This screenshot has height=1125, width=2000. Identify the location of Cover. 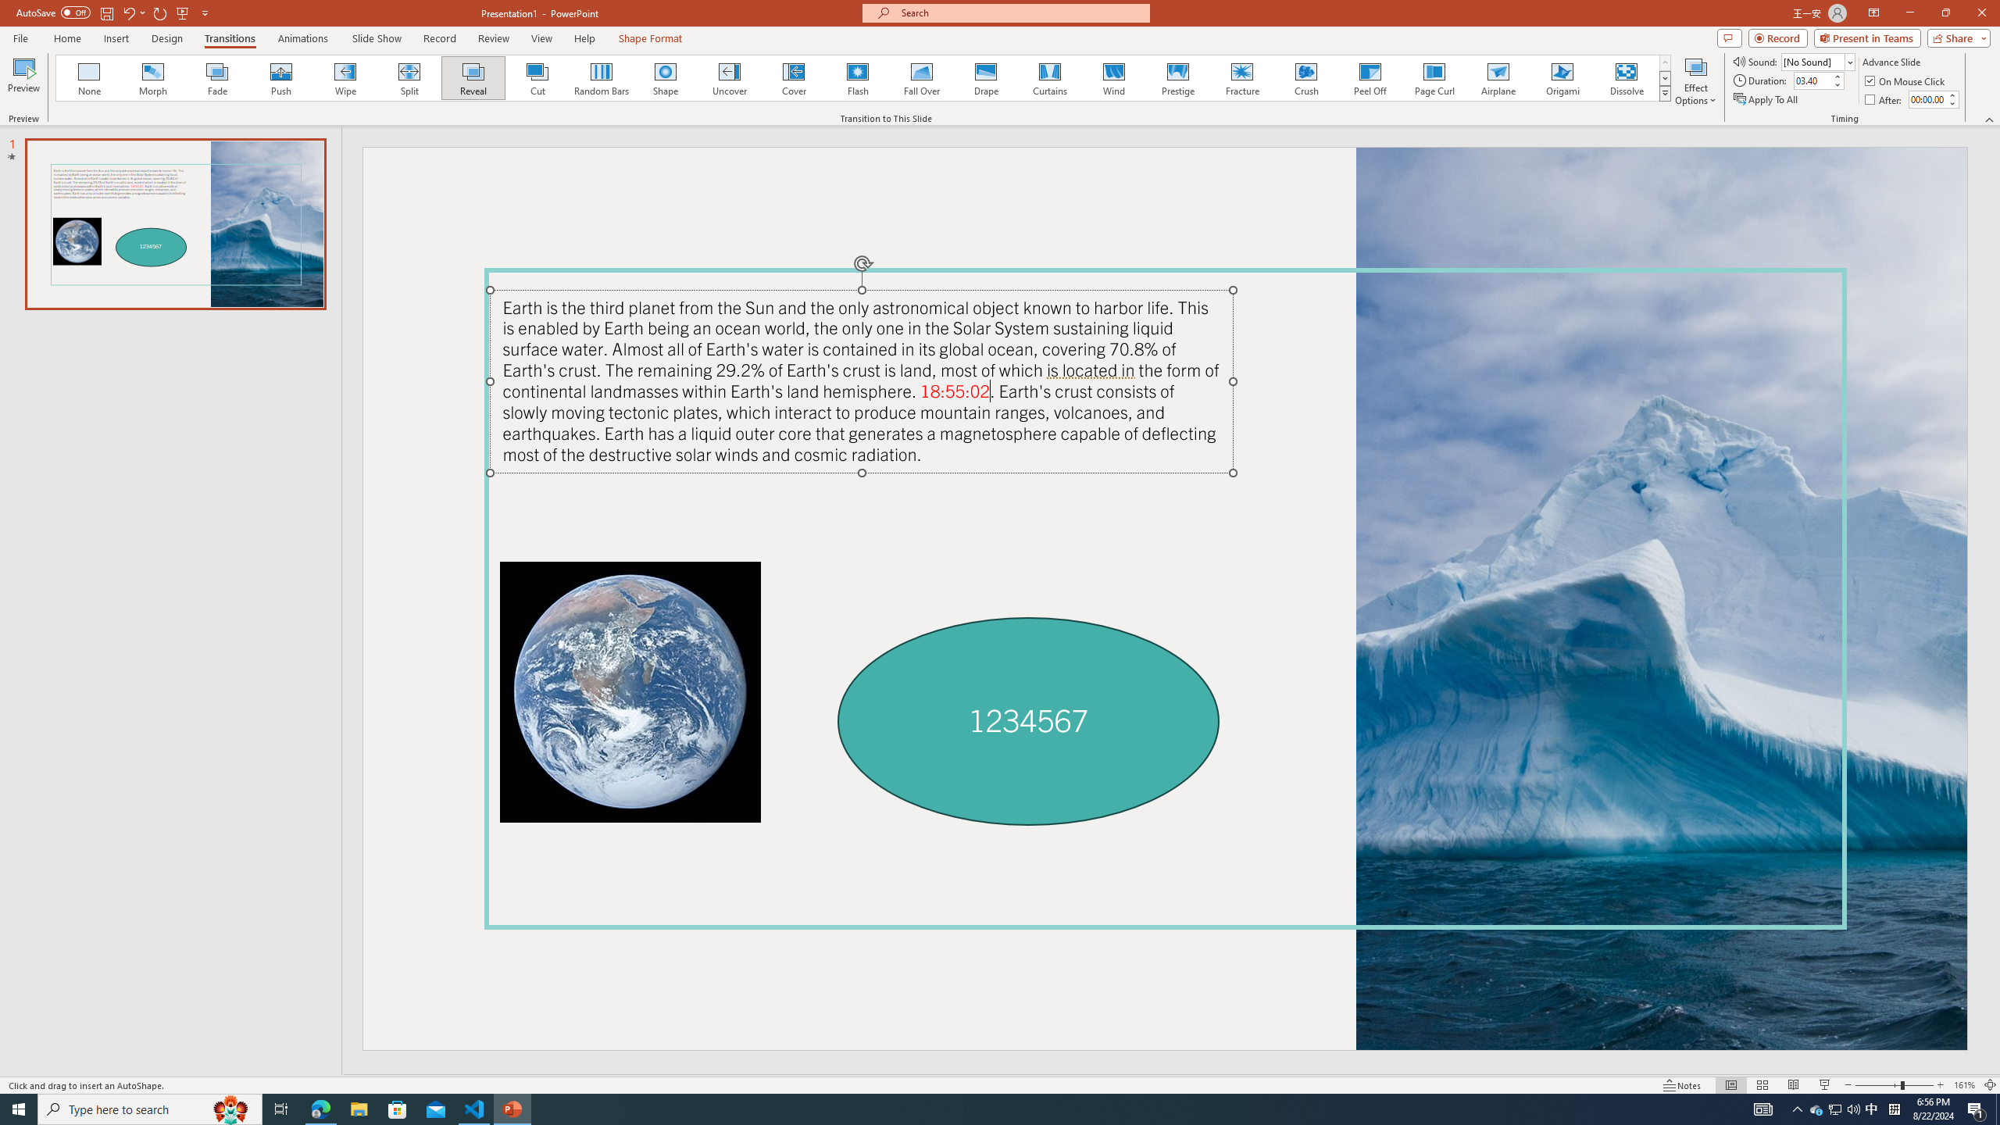
(794, 78).